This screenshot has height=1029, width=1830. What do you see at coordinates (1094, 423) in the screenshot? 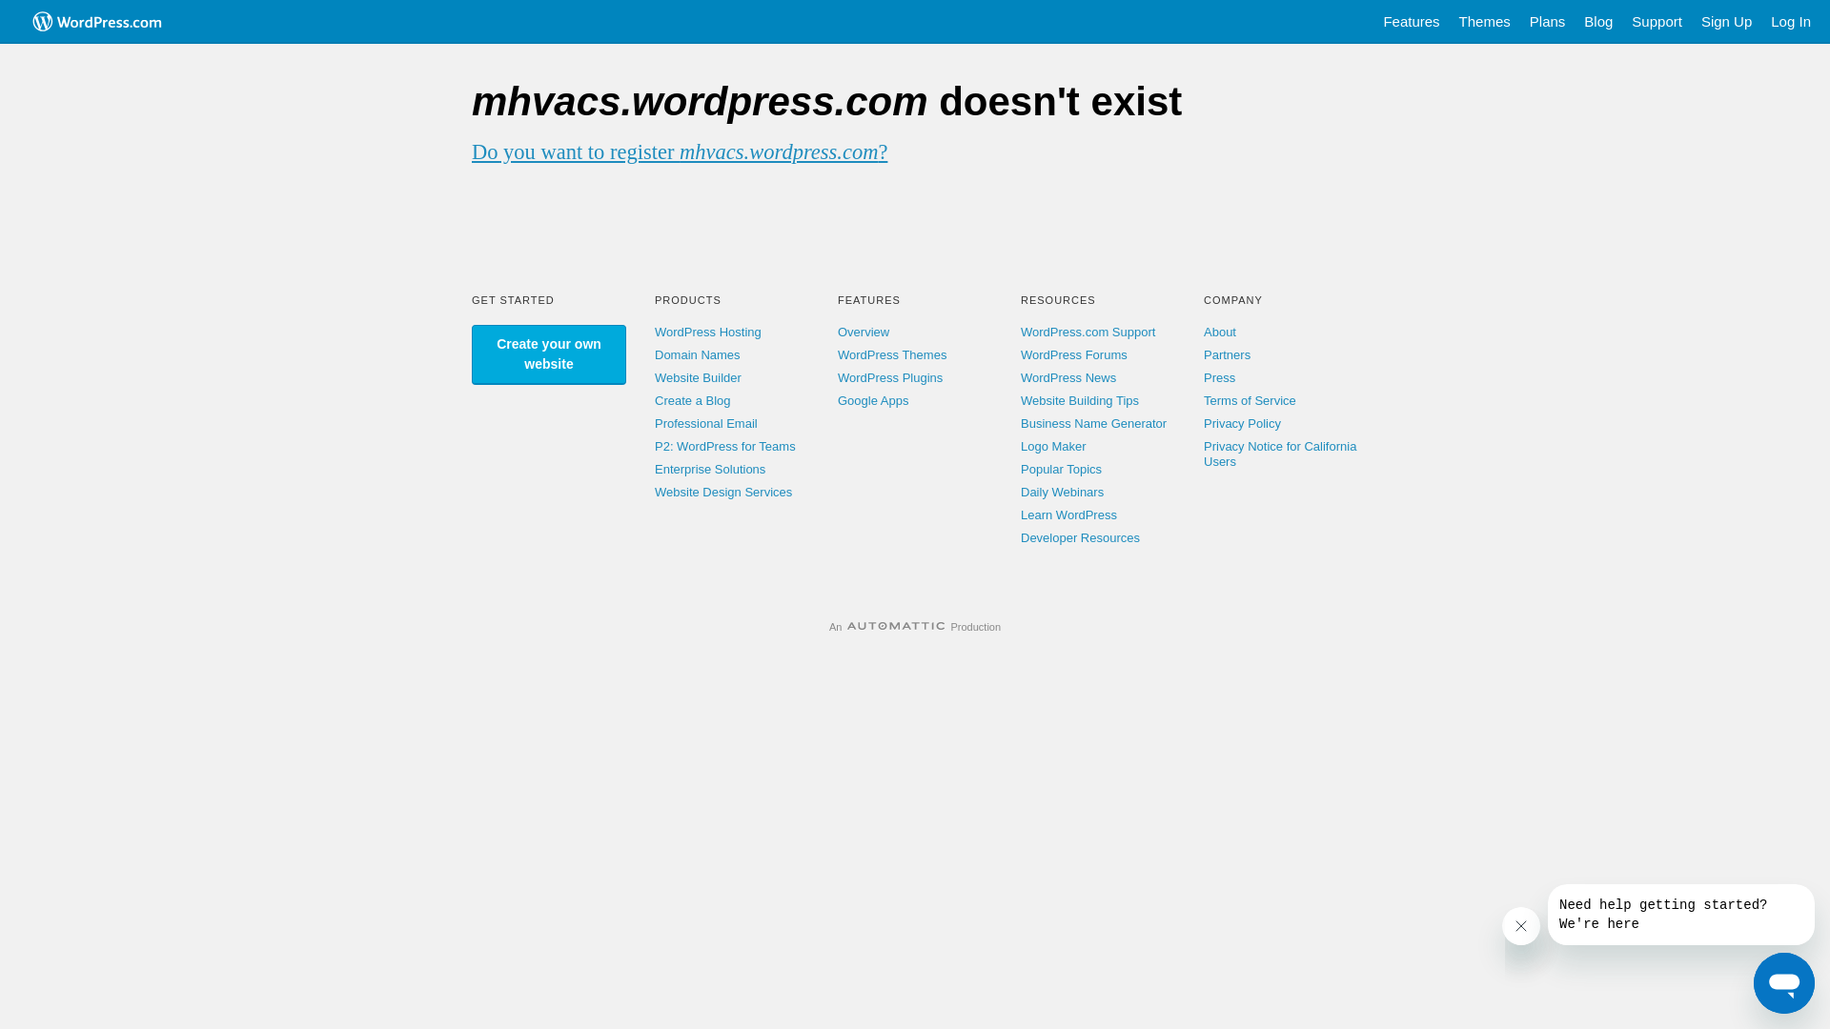
I see `Business Name Generator` at bounding box center [1094, 423].